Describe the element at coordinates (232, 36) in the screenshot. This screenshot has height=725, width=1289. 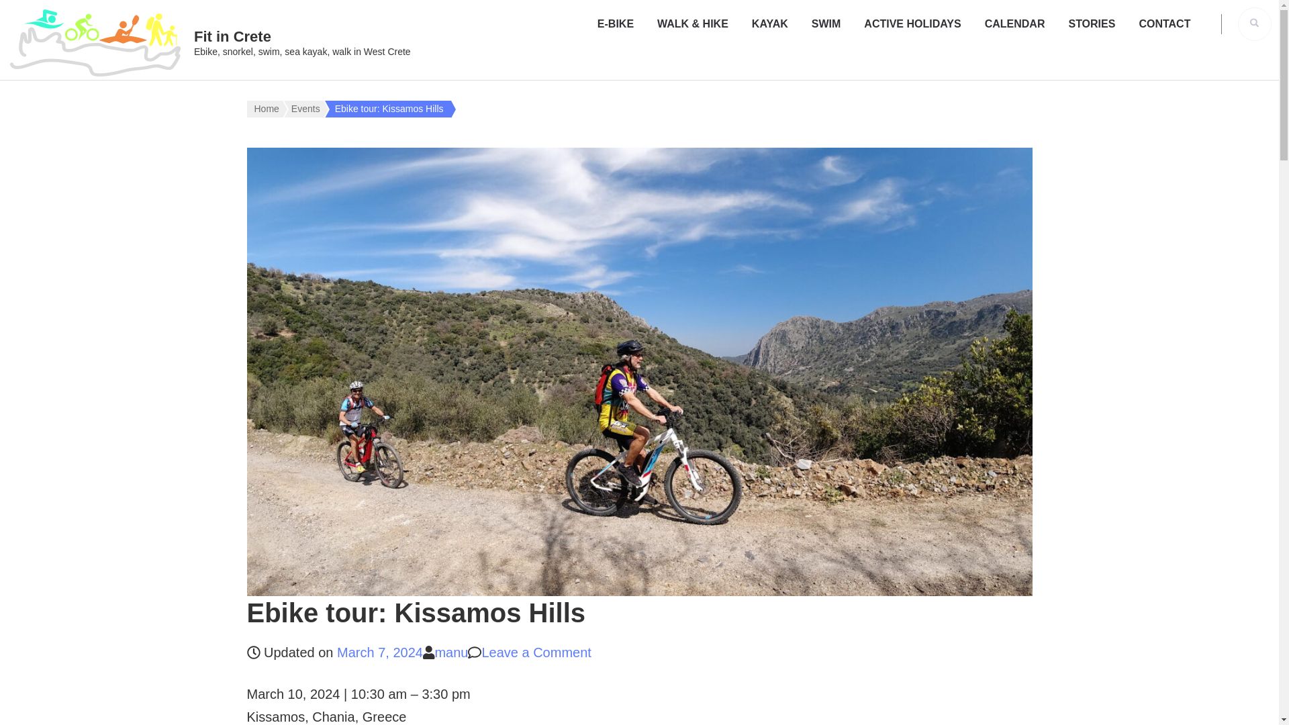
I see `Fit in Crete` at that location.